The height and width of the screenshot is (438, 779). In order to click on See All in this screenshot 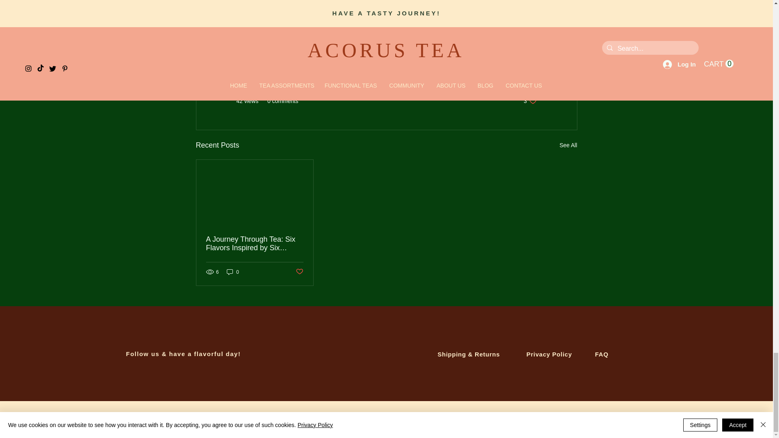, I will do `click(568, 145)`.